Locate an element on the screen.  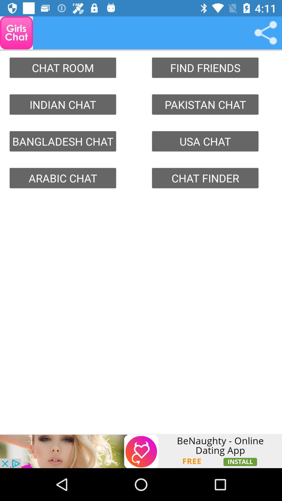
link media is located at coordinates (266, 33).